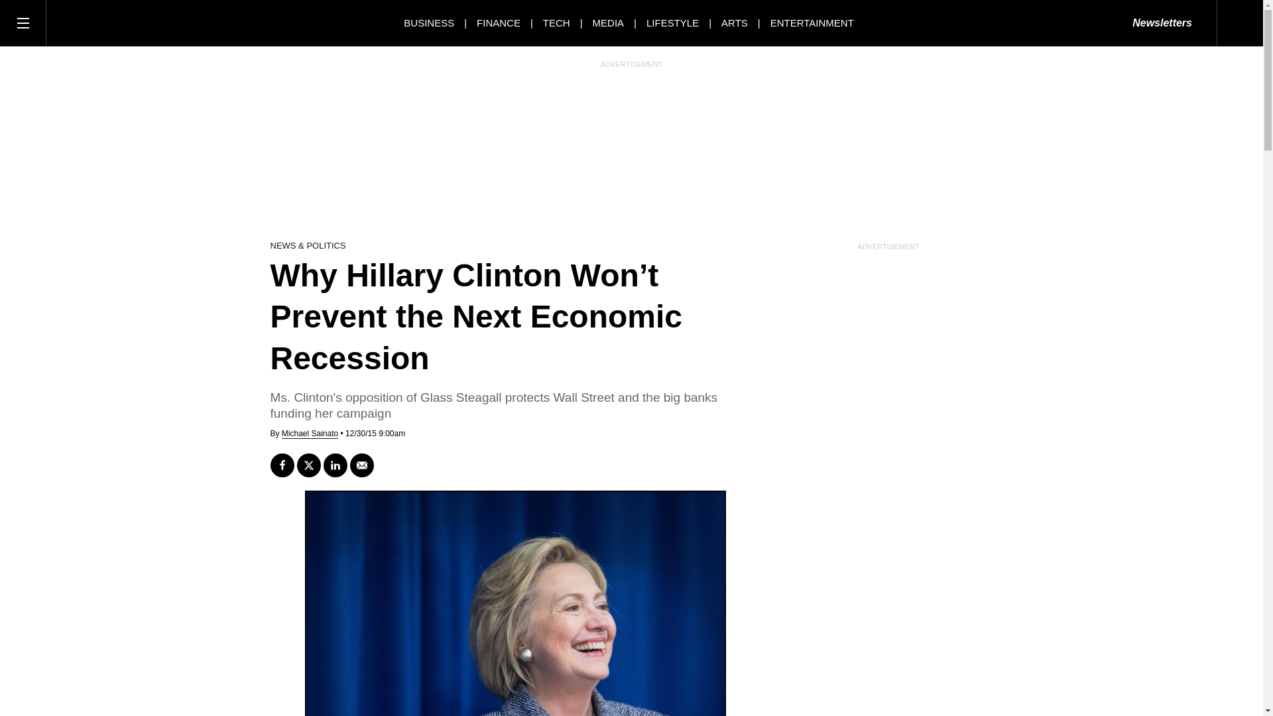 This screenshot has height=716, width=1273. Describe the element at coordinates (335, 465) in the screenshot. I see `Share on LinkedIn` at that location.